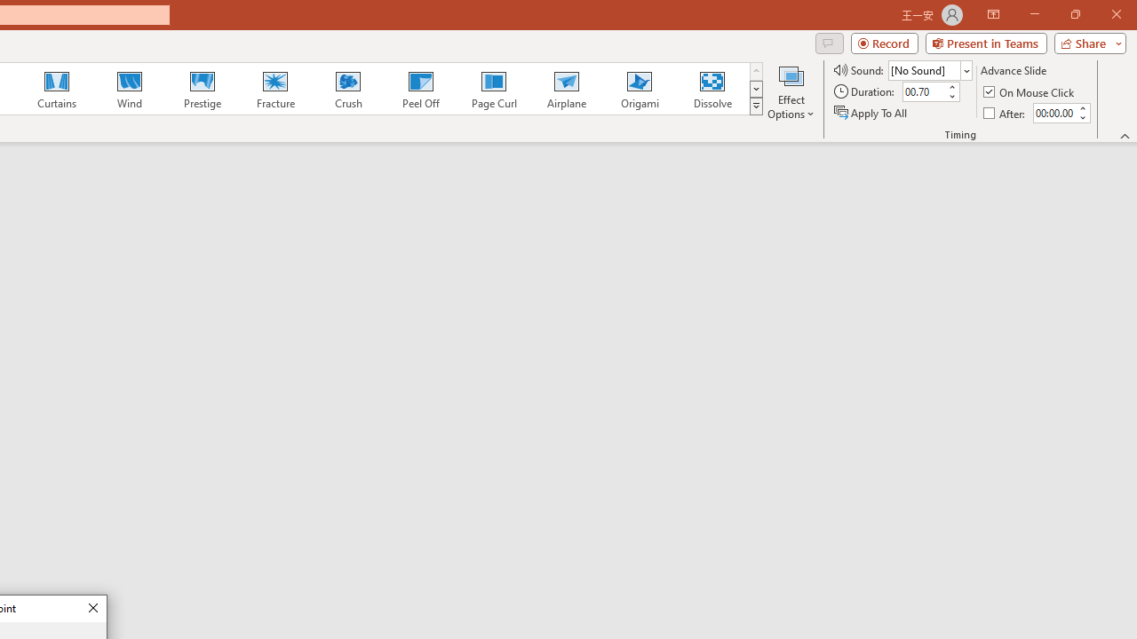 This screenshot has height=639, width=1137. What do you see at coordinates (274, 89) in the screenshot?
I see `Fracture` at bounding box center [274, 89].